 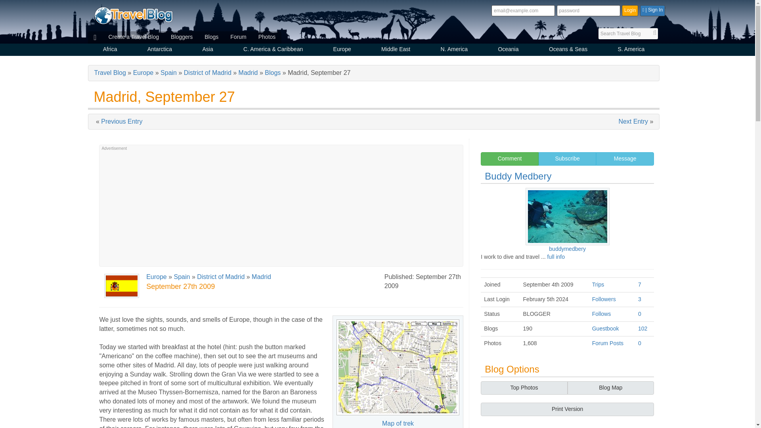 What do you see at coordinates (398, 367) in the screenshot?
I see `Map of trek` at bounding box center [398, 367].